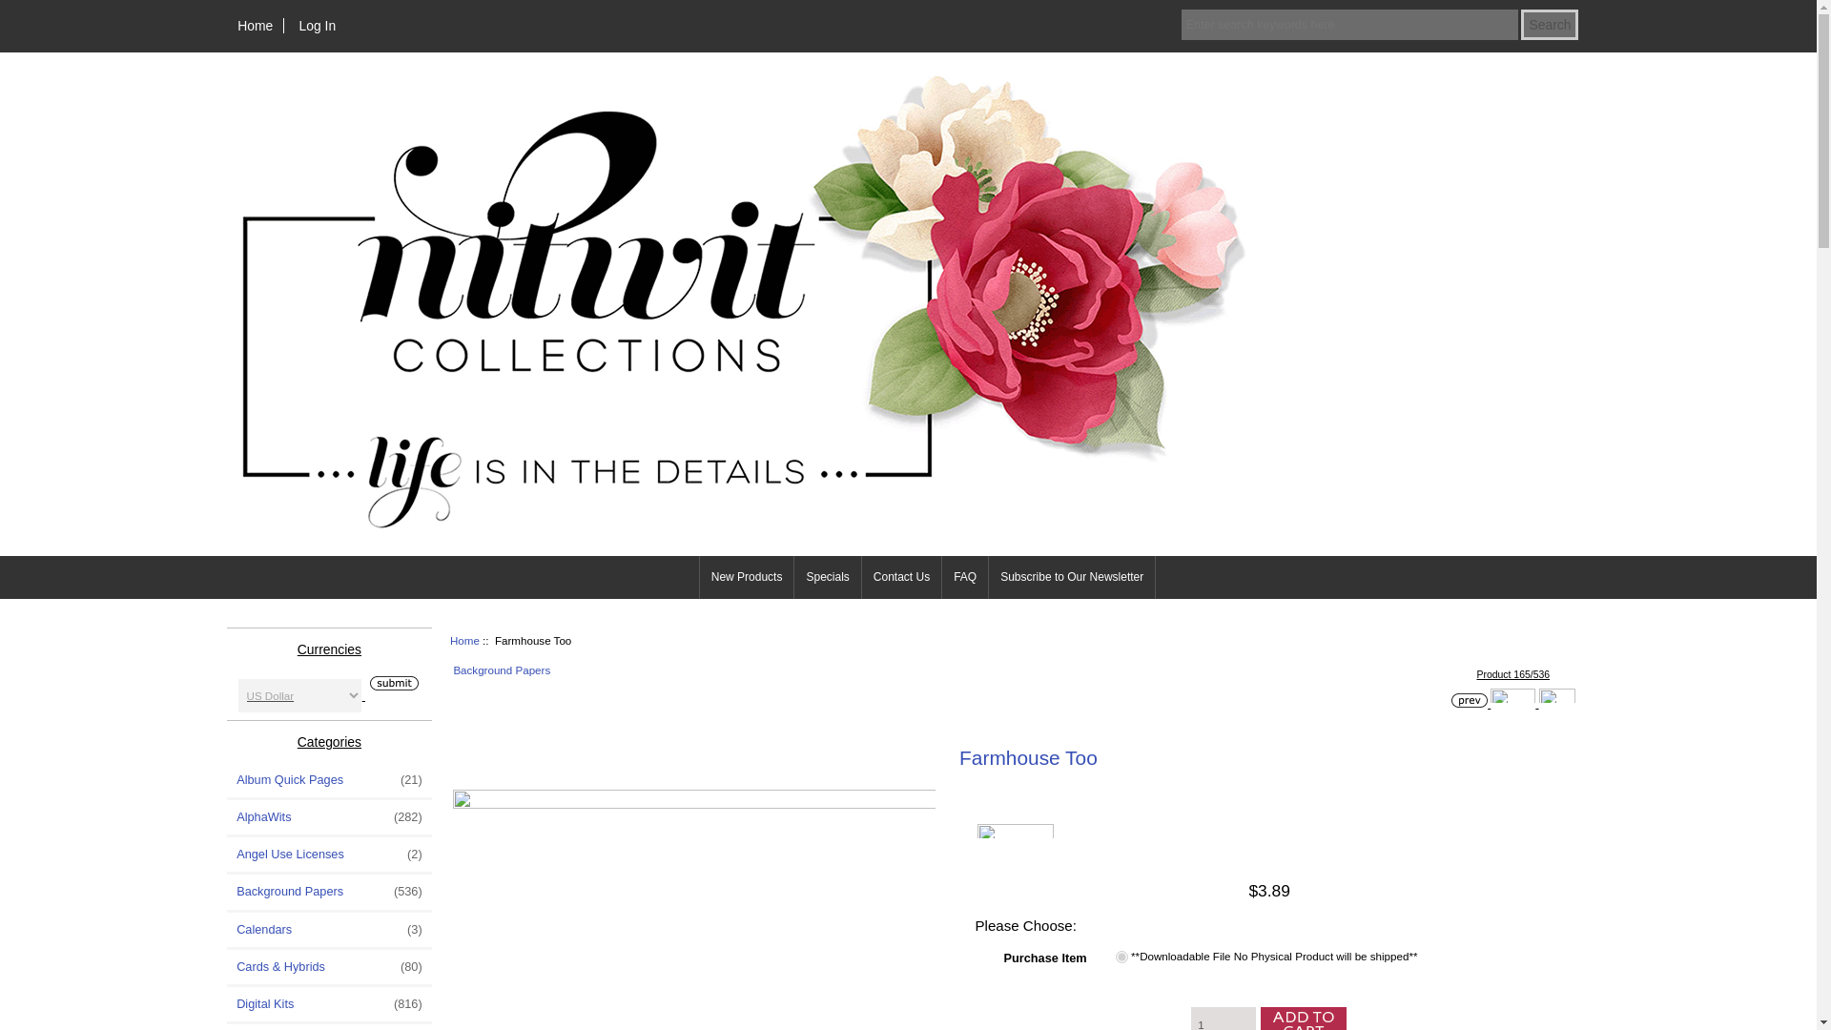 This screenshot has width=1831, height=1030. What do you see at coordinates (1016, 832) in the screenshot?
I see `Ask a Question` at bounding box center [1016, 832].